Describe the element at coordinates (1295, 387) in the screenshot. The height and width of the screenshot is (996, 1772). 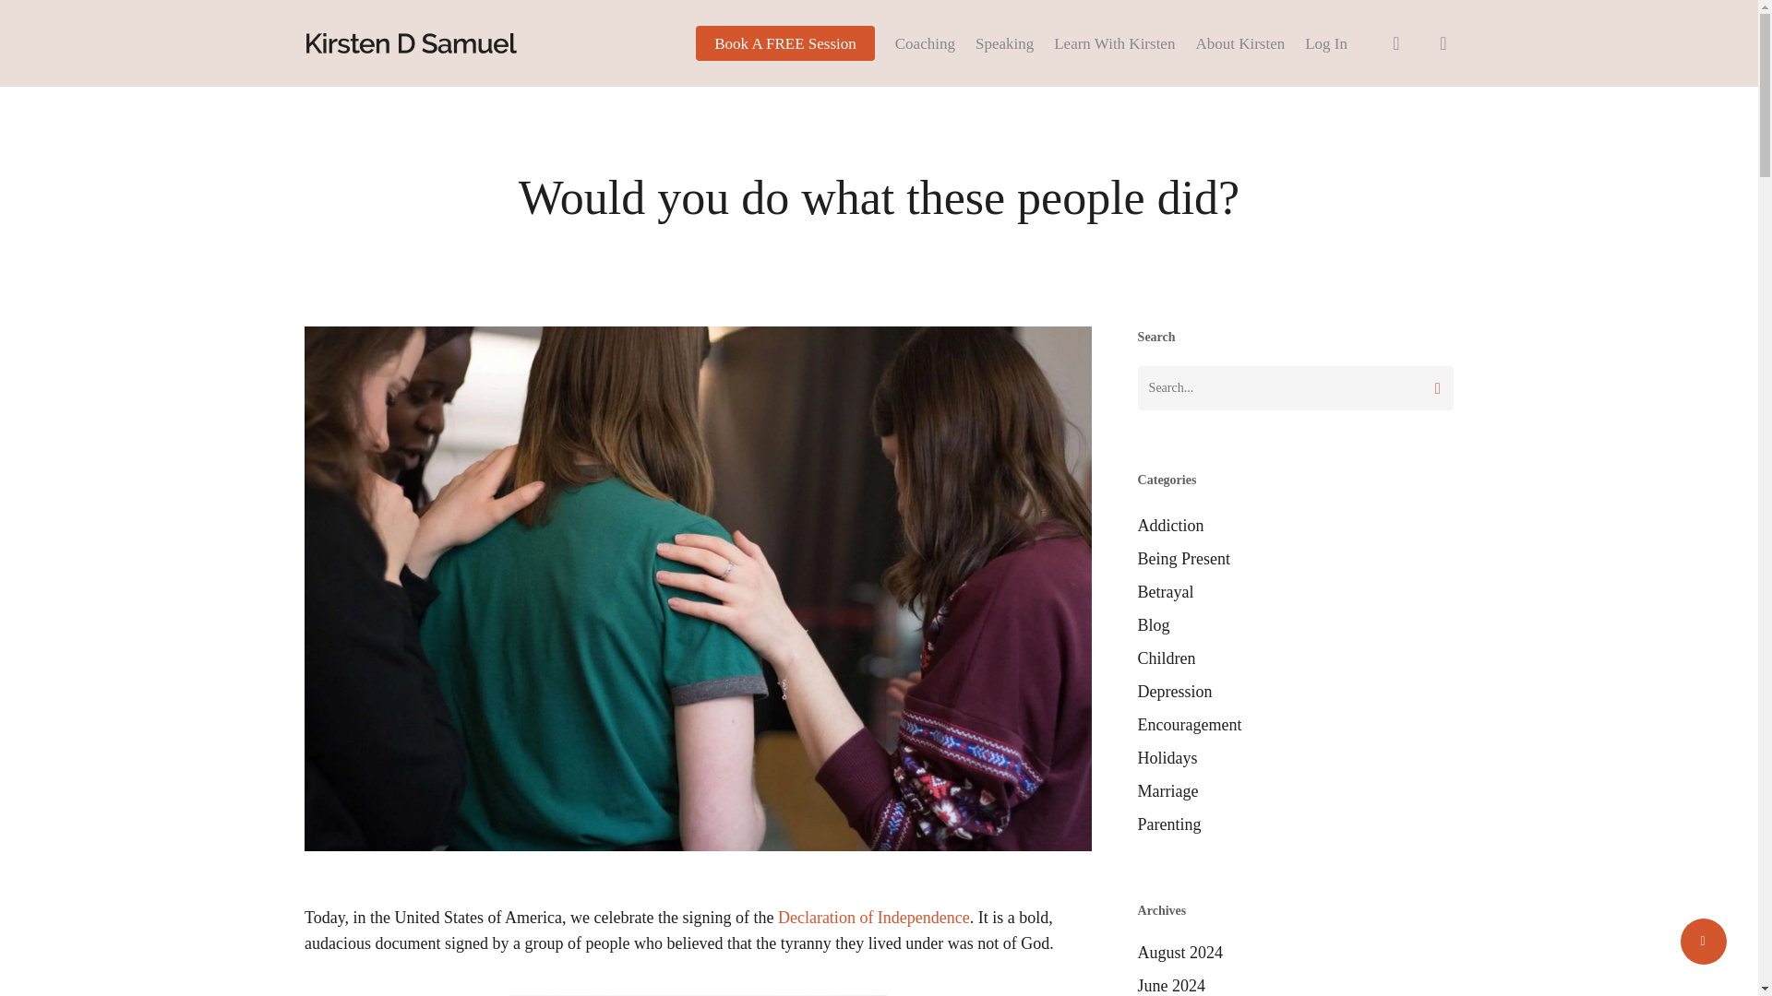
I see `Search for:` at that location.